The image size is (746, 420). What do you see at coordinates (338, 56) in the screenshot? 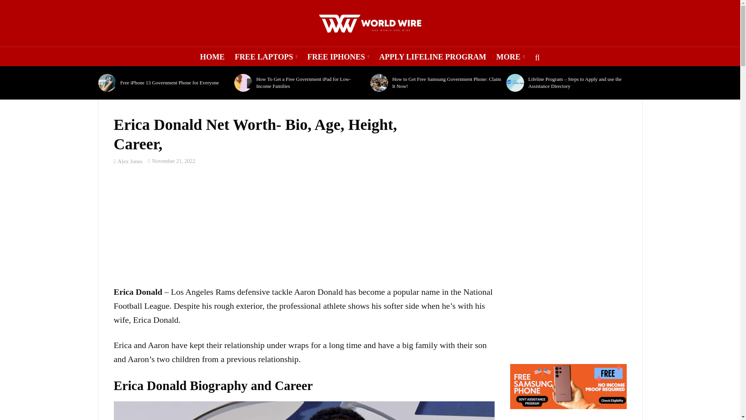
I see `FREE IPHONES` at bounding box center [338, 56].